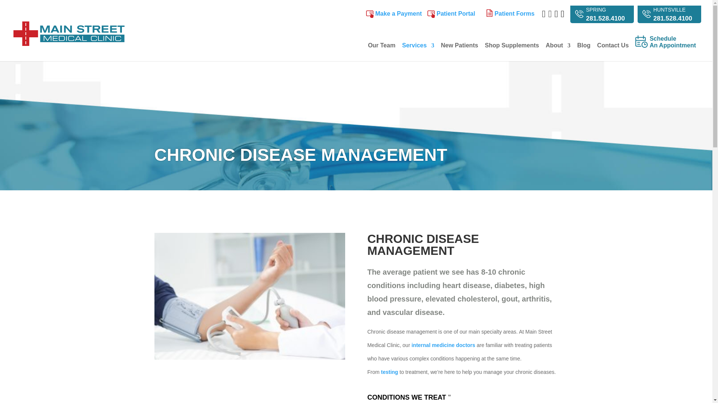 This screenshot has width=718, height=403. Describe the element at coordinates (459, 51) in the screenshot. I see `New Patients` at that location.